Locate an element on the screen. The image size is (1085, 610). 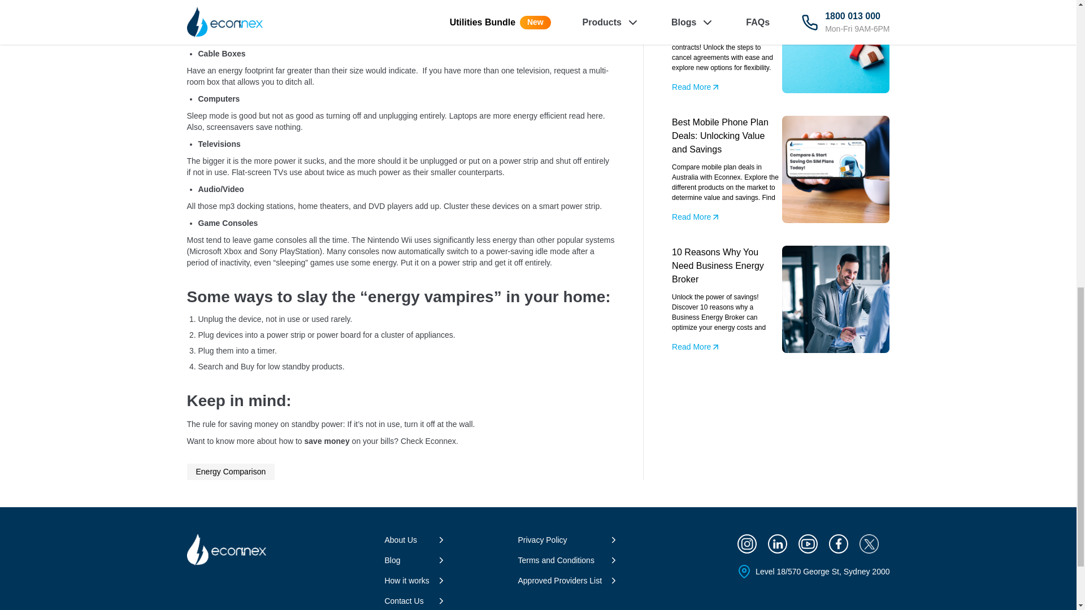
How it works is located at coordinates (410, 581).